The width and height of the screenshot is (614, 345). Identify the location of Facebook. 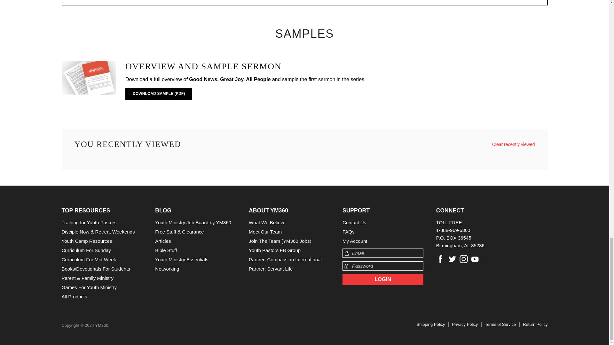
(440, 259).